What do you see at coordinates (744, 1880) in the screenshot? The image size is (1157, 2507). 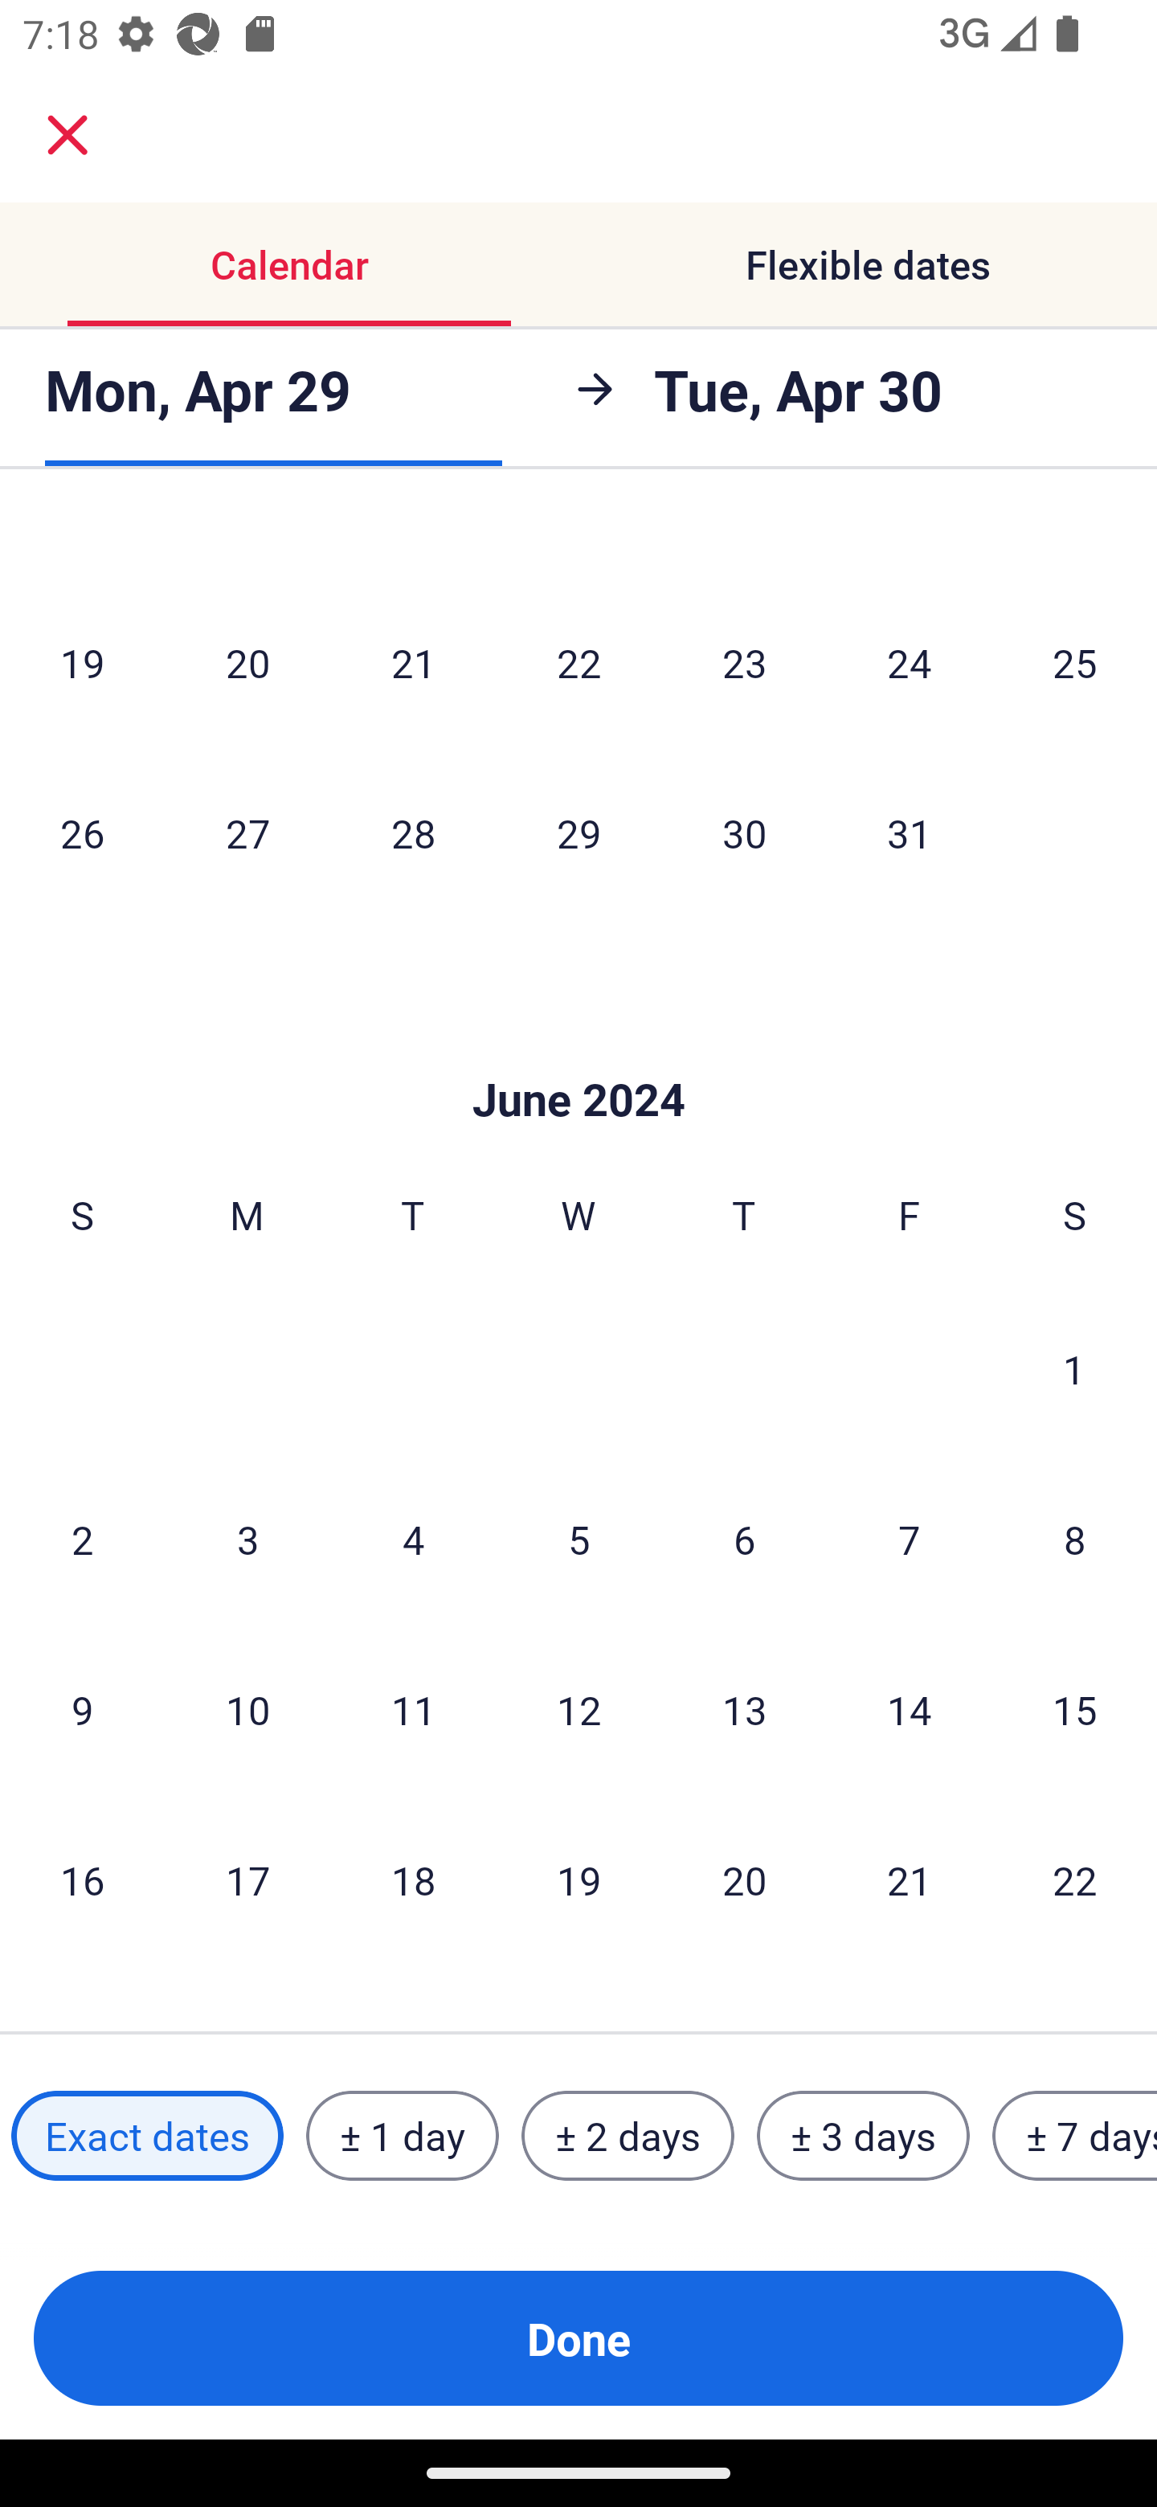 I see `20 Thursday, June 20, 2024` at bounding box center [744, 1880].